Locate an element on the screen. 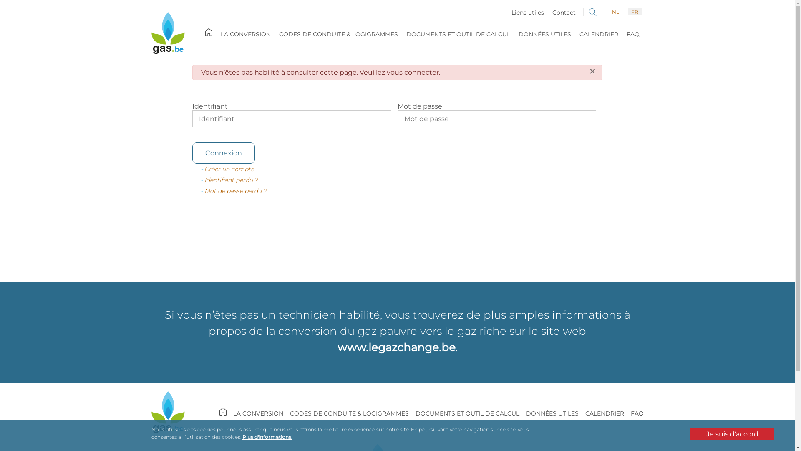  CODES DE CONDUITE & LOGIGRAMMES is located at coordinates (349, 413).